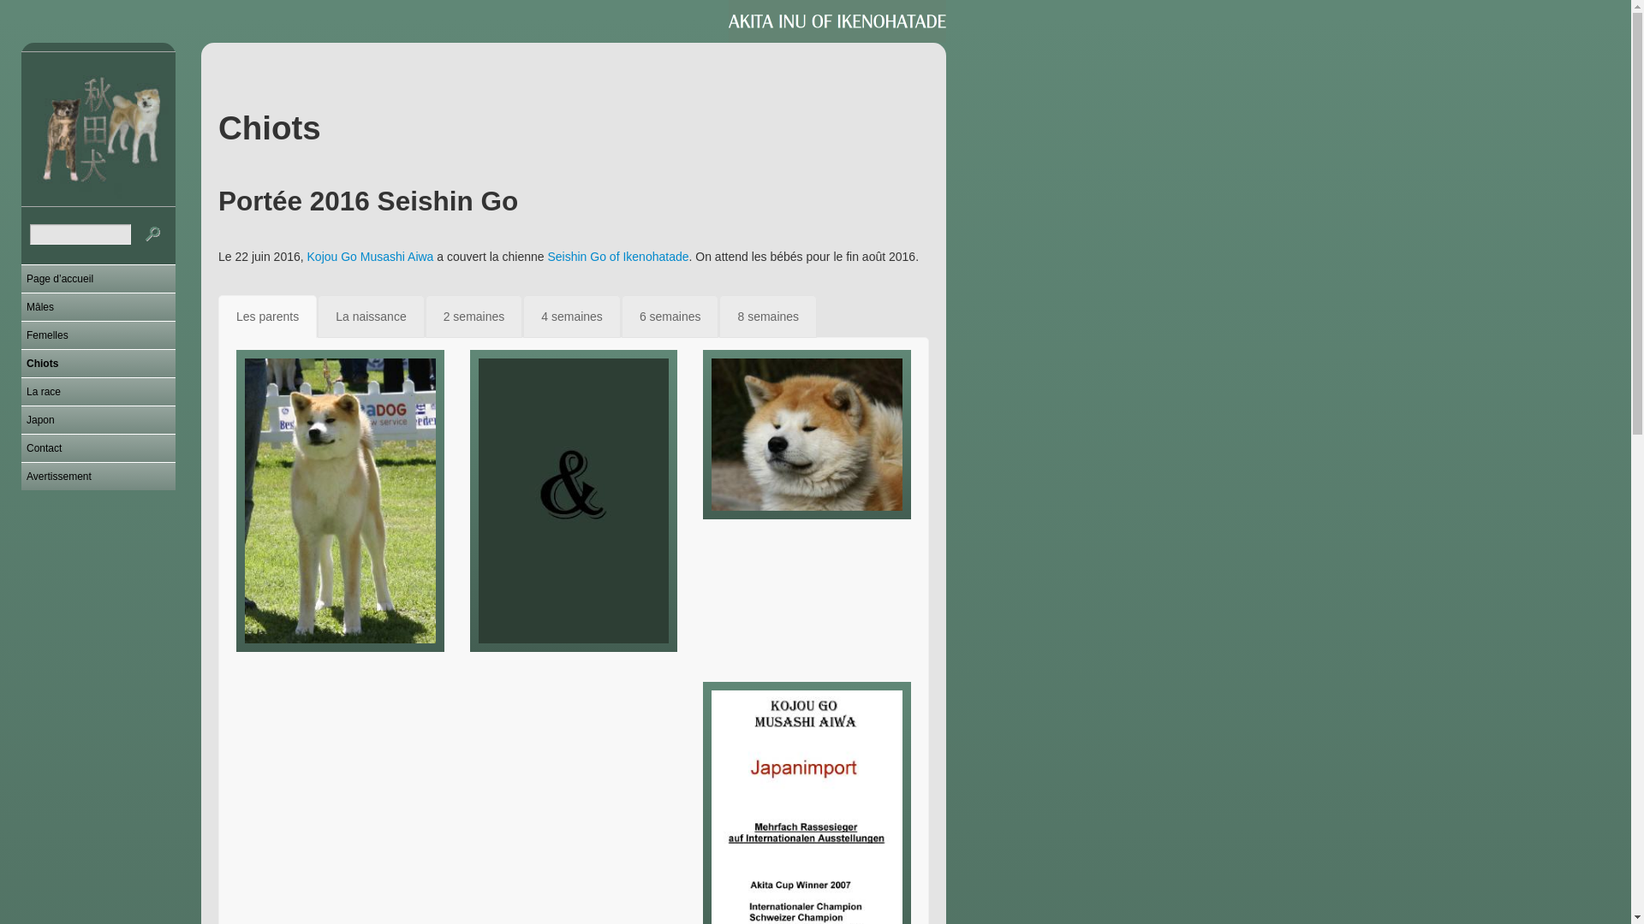 Image resolution: width=1644 pixels, height=924 pixels. I want to click on Kojou Go Musashi Aiwa, so click(370, 257).